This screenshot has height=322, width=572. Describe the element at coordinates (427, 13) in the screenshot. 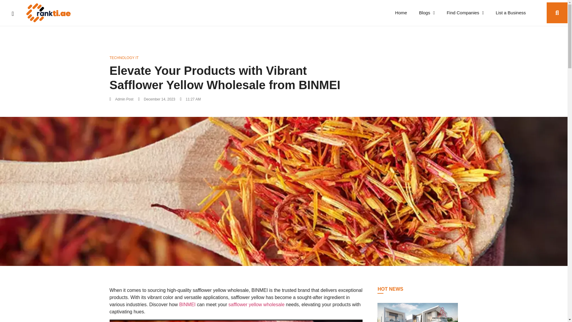

I see `Blogs` at that location.